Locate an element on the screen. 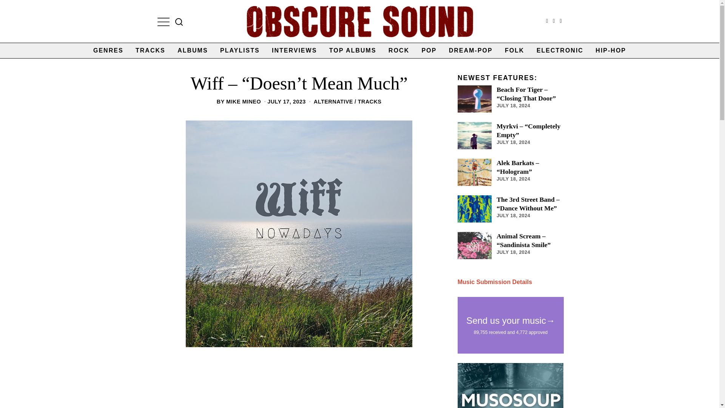  TOP ALBUMS is located at coordinates (353, 51).